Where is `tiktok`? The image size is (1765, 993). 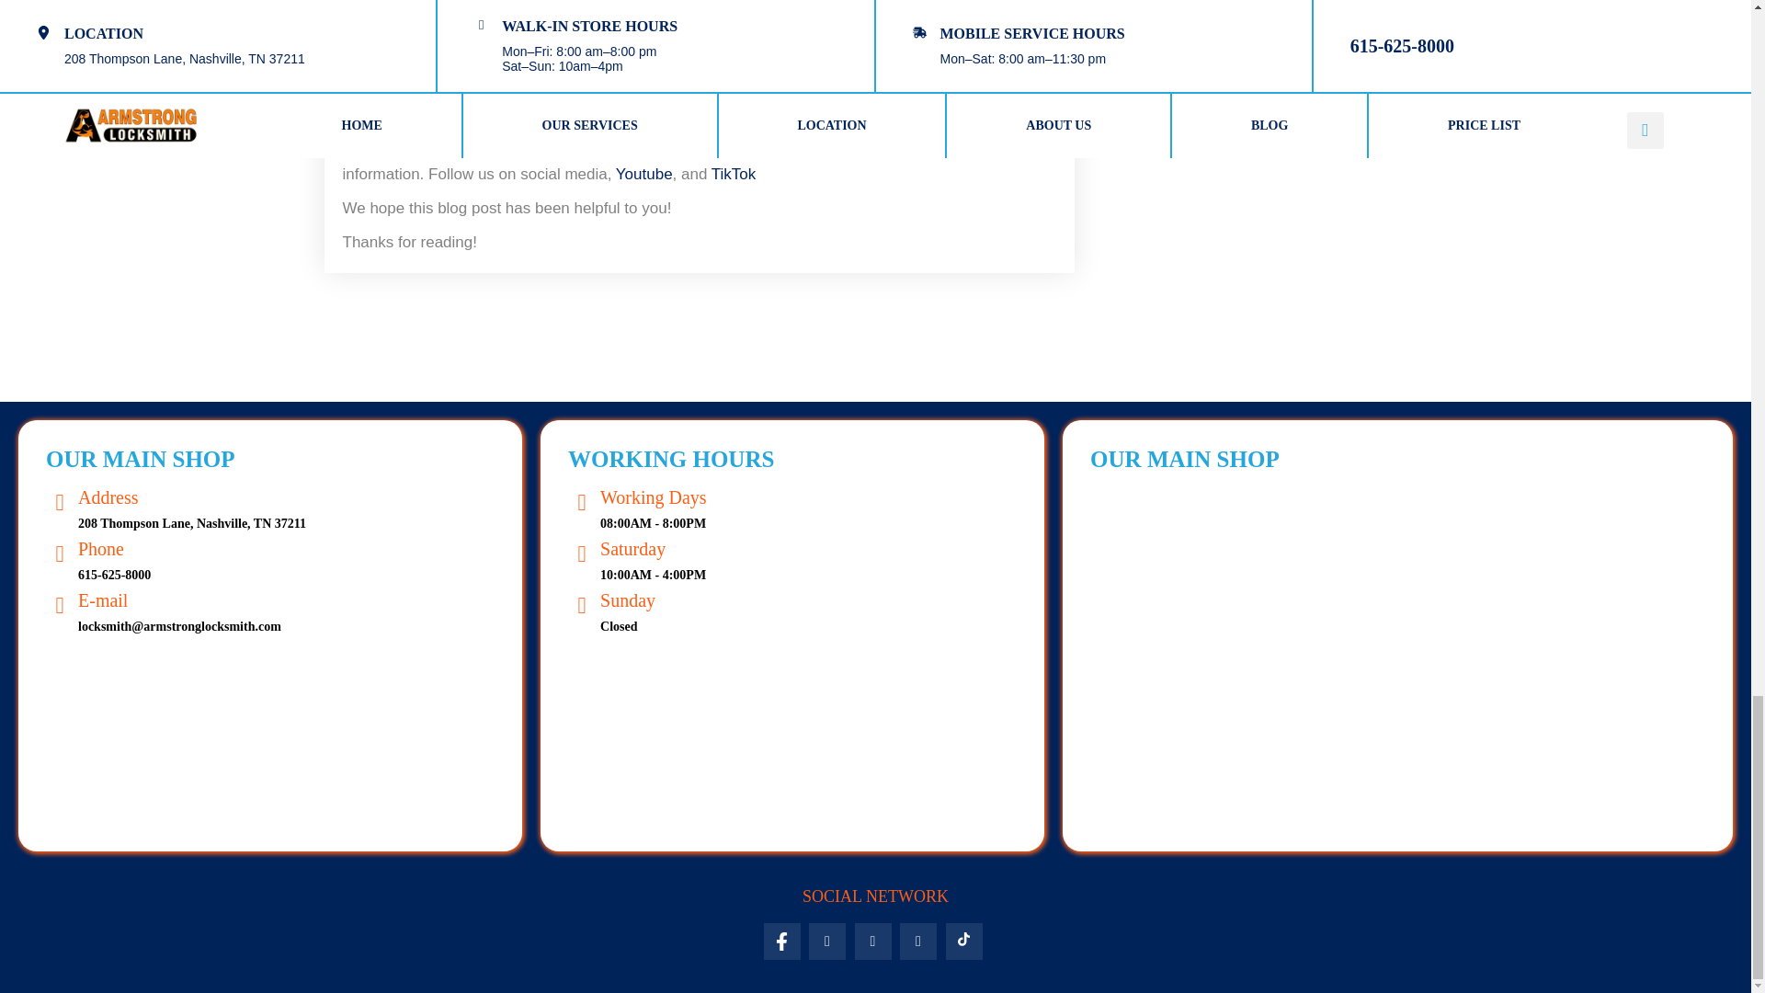
tiktok is located at coordinates (962, 942).